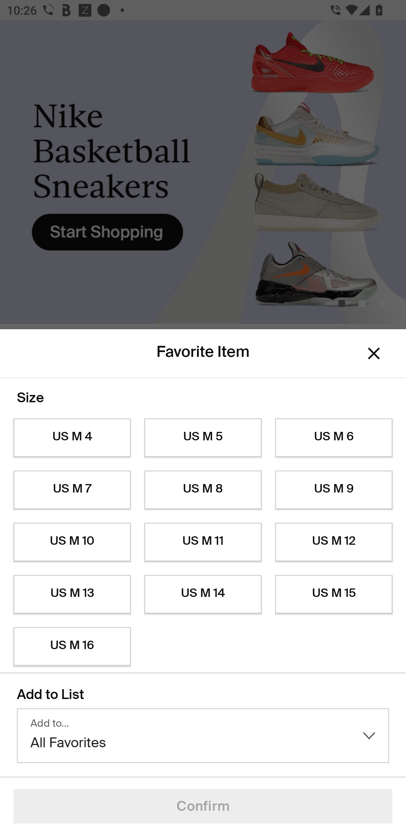 The image size is (406, 835). What do you see at coordinates (72, 438) in the screenshot?
I see `US M 4` at bounding box center [72, 438].